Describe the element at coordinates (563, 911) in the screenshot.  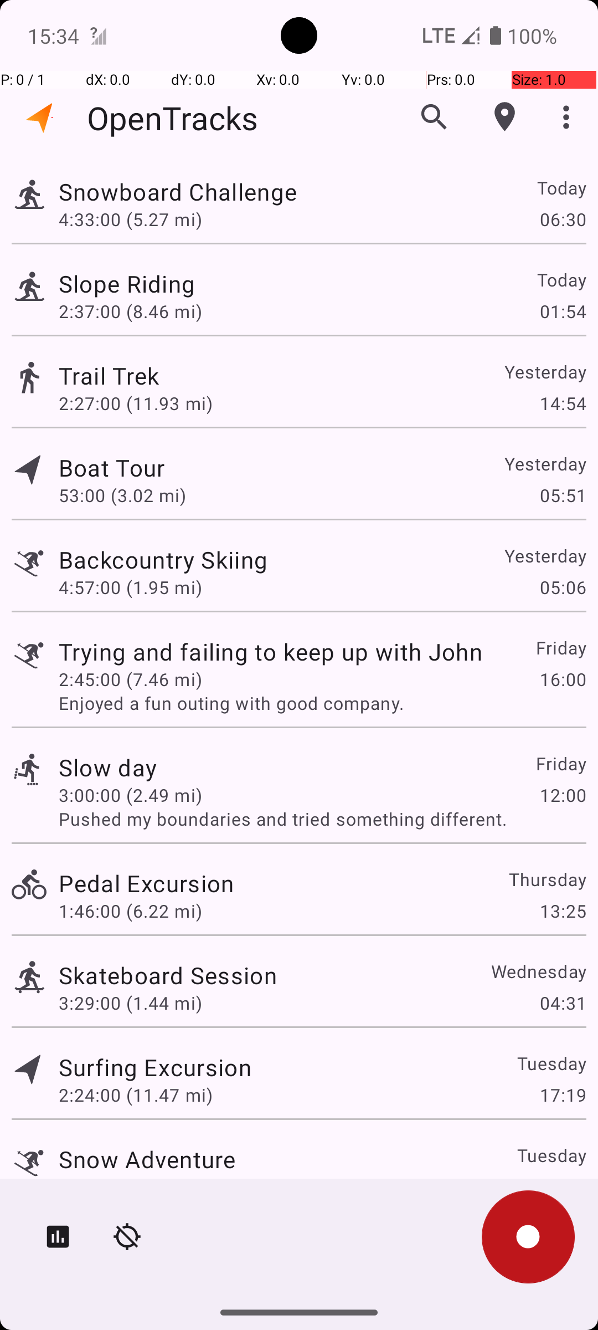
I see `13:25` at that location.